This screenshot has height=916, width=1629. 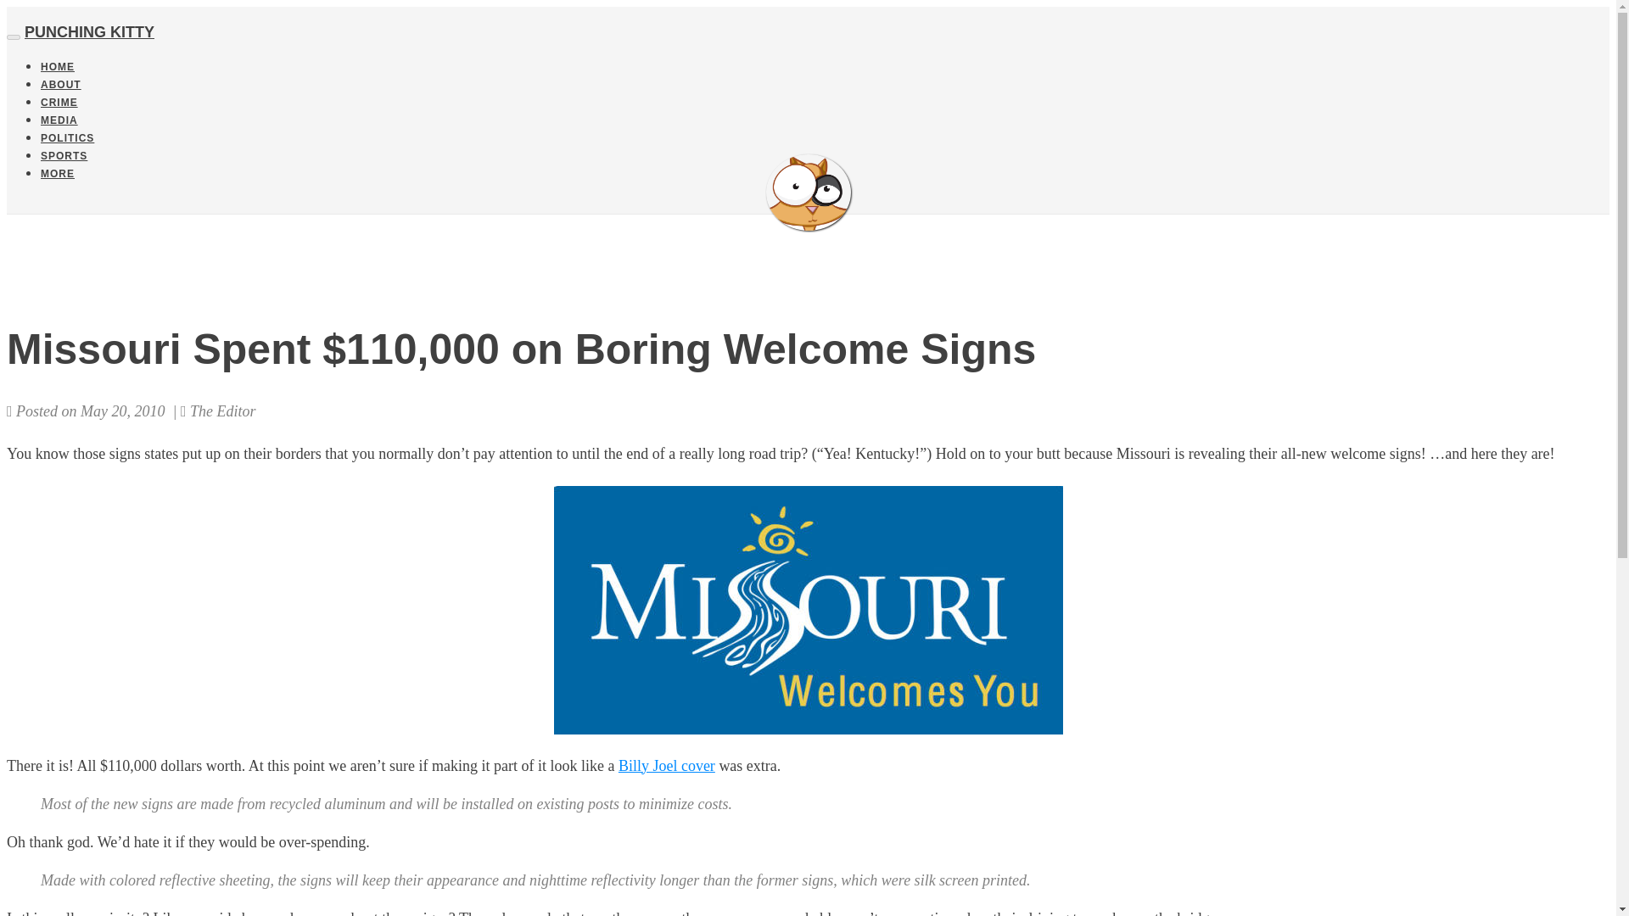 What do you see at coordinates (61, 84) in the screenshot?
I see `About` at bounding box center [61, 84].